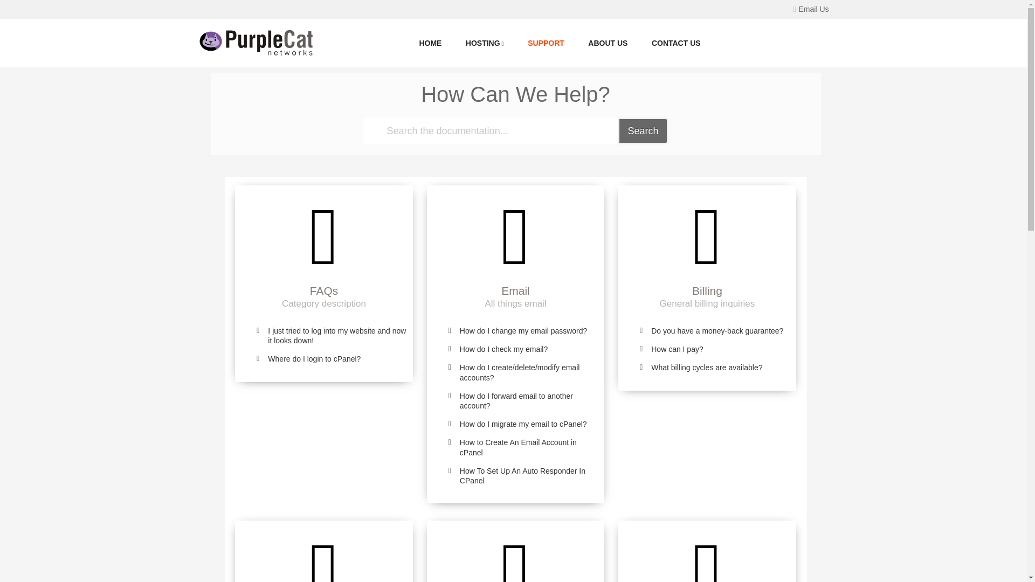 The height and width of the screenshot is (582, 1035). I want to click on Email Us, so click(811, 9).